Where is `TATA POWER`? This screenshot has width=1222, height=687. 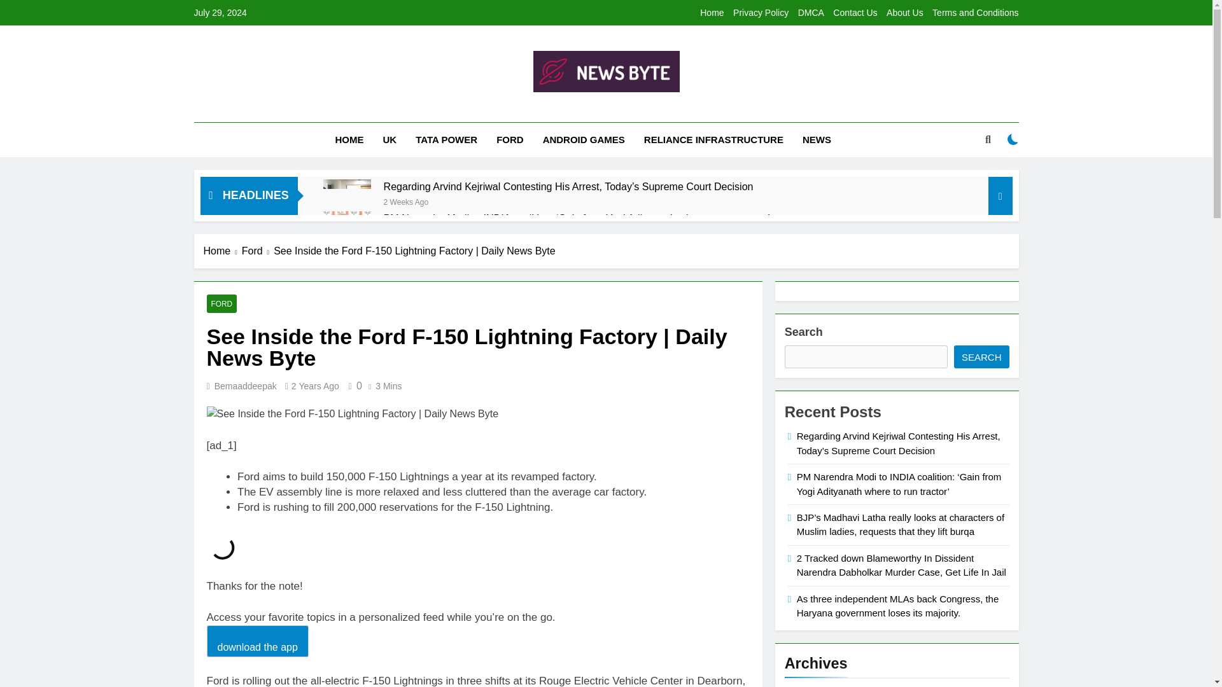 TATA POWER is located at coordinates (446, 140).